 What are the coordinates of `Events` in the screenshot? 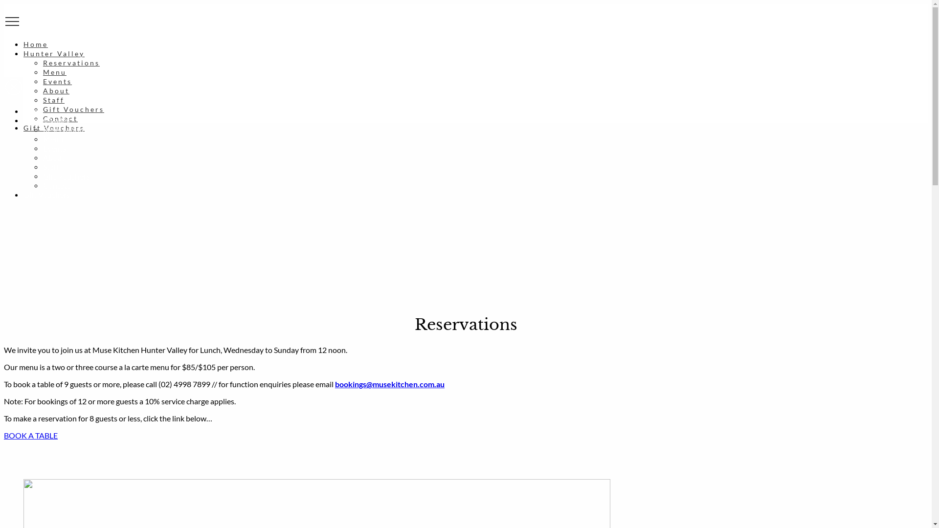 It's located at (55, 148).